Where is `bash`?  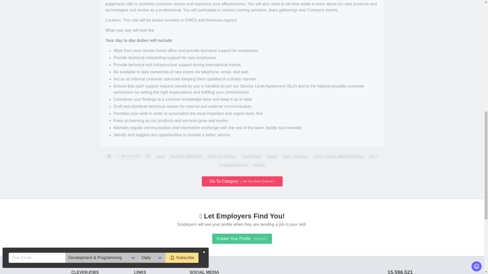
bash is located at coordinates (160, 156).